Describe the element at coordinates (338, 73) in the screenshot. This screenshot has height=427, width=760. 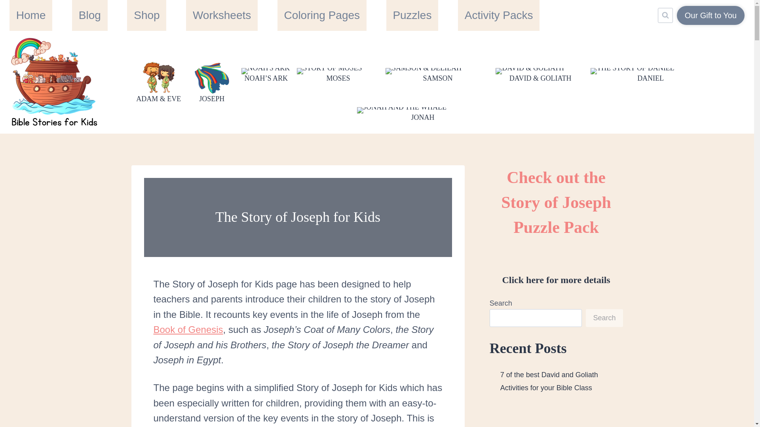
I see `MOSES` at that location.